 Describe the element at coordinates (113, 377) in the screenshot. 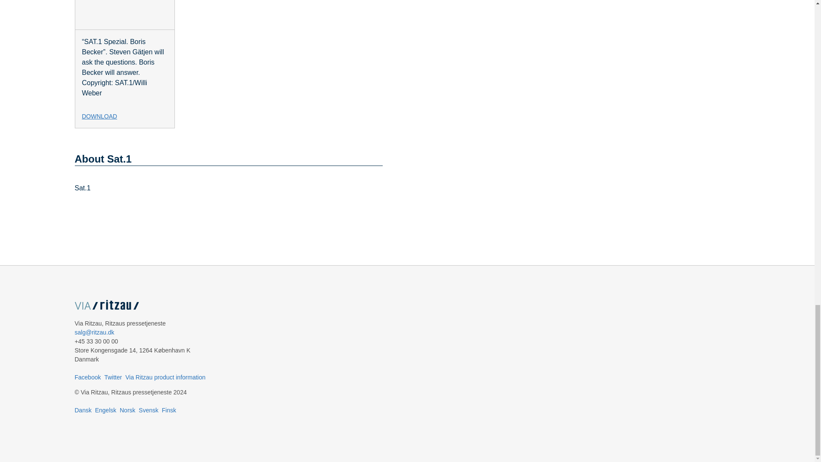

I see `Twitter` at that location.